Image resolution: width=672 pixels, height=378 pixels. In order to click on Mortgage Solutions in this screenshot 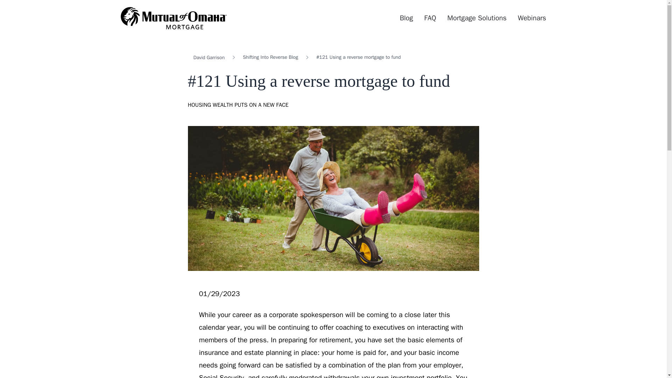, I will do `click(477, 17)`.